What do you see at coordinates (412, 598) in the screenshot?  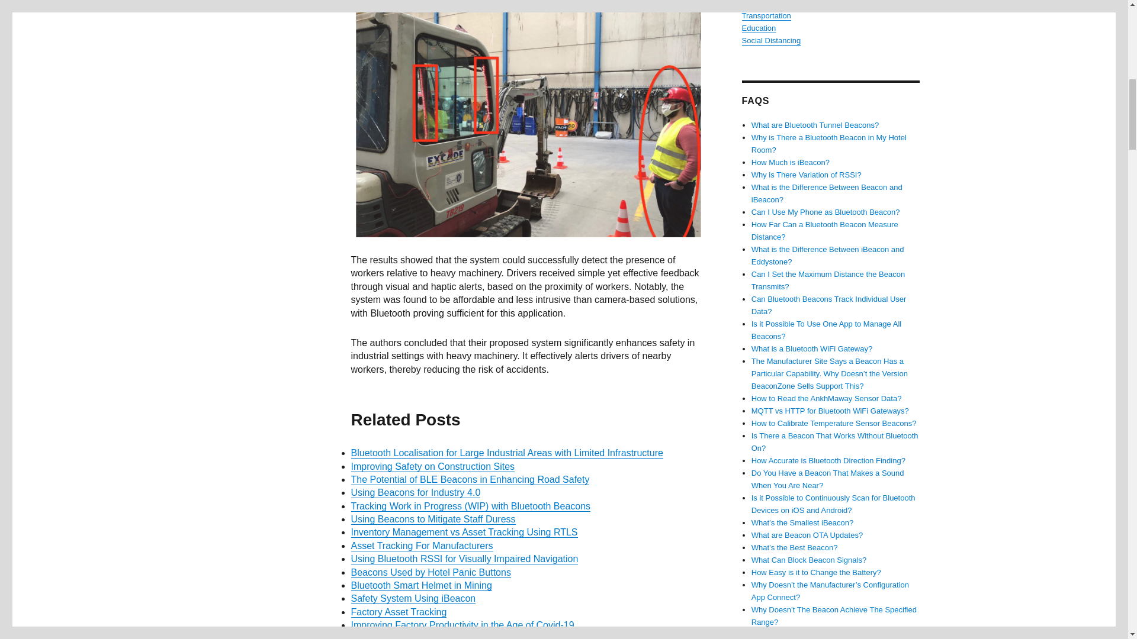 I see `Safety System Using iBeacon` at bounding box center [412, 598].